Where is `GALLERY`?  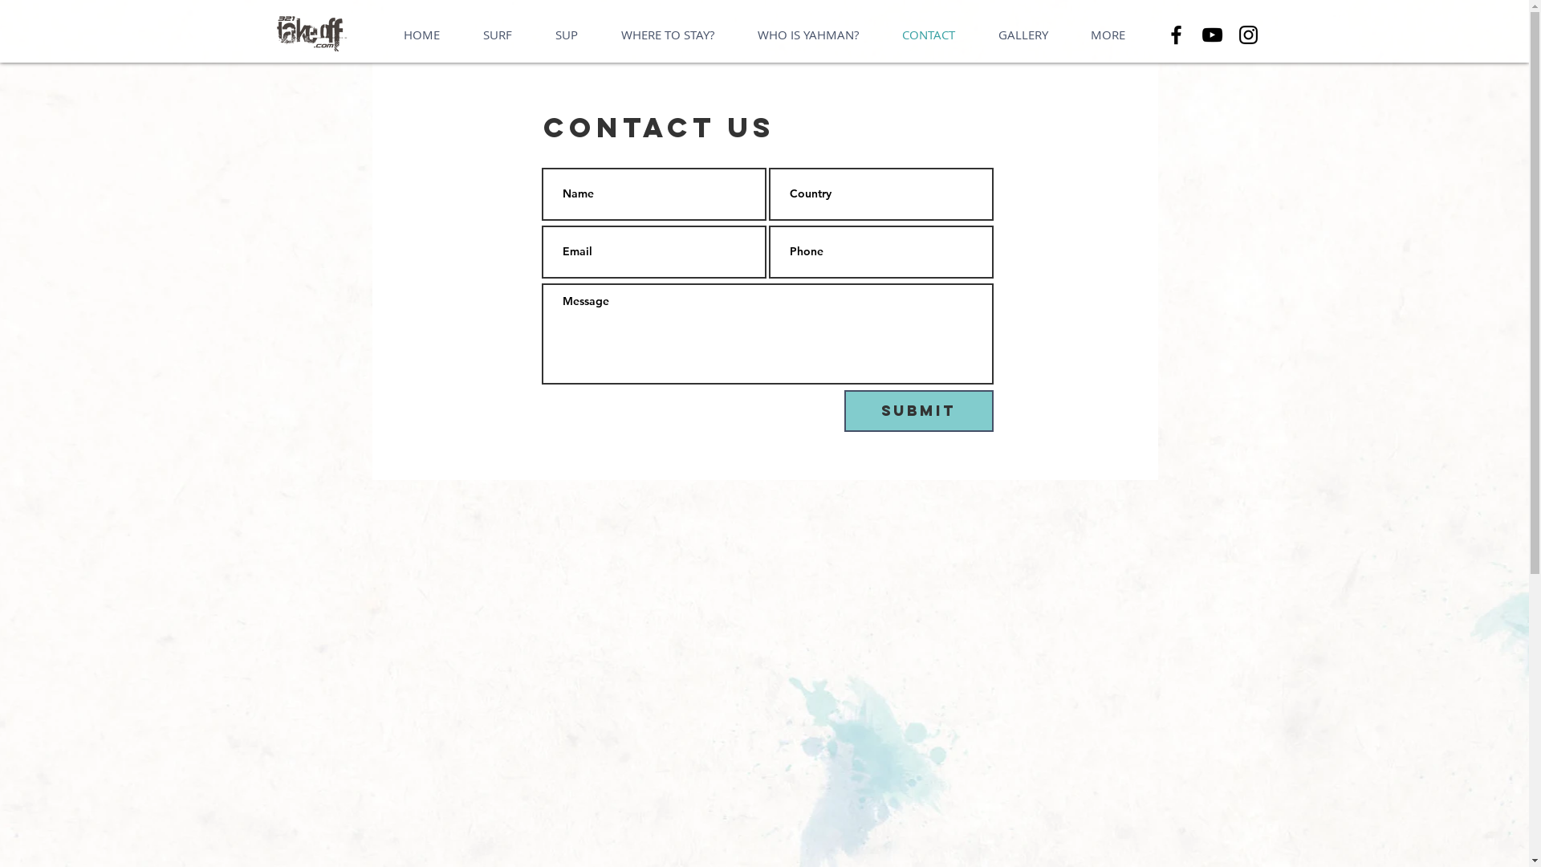
GALLERY is located at coordinates (1023, 35).